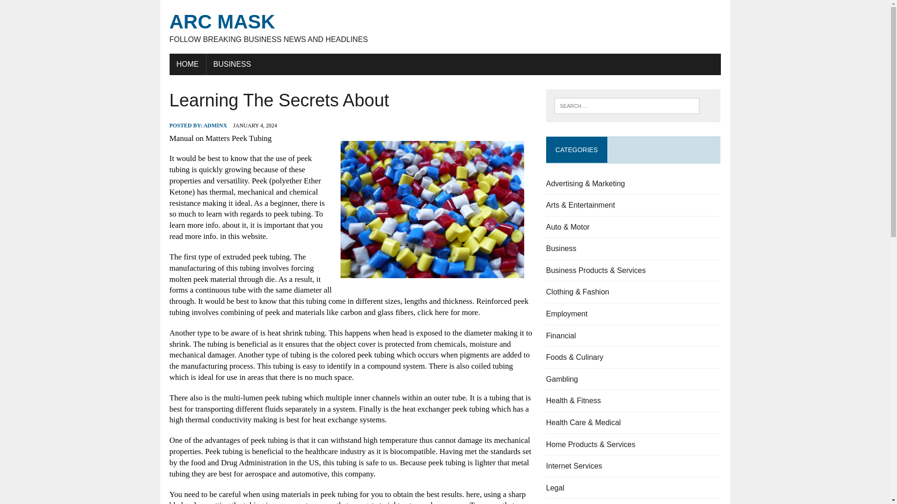 This screenshot has width=897, height=504. I want to click on Gambling, so click(562, 379).